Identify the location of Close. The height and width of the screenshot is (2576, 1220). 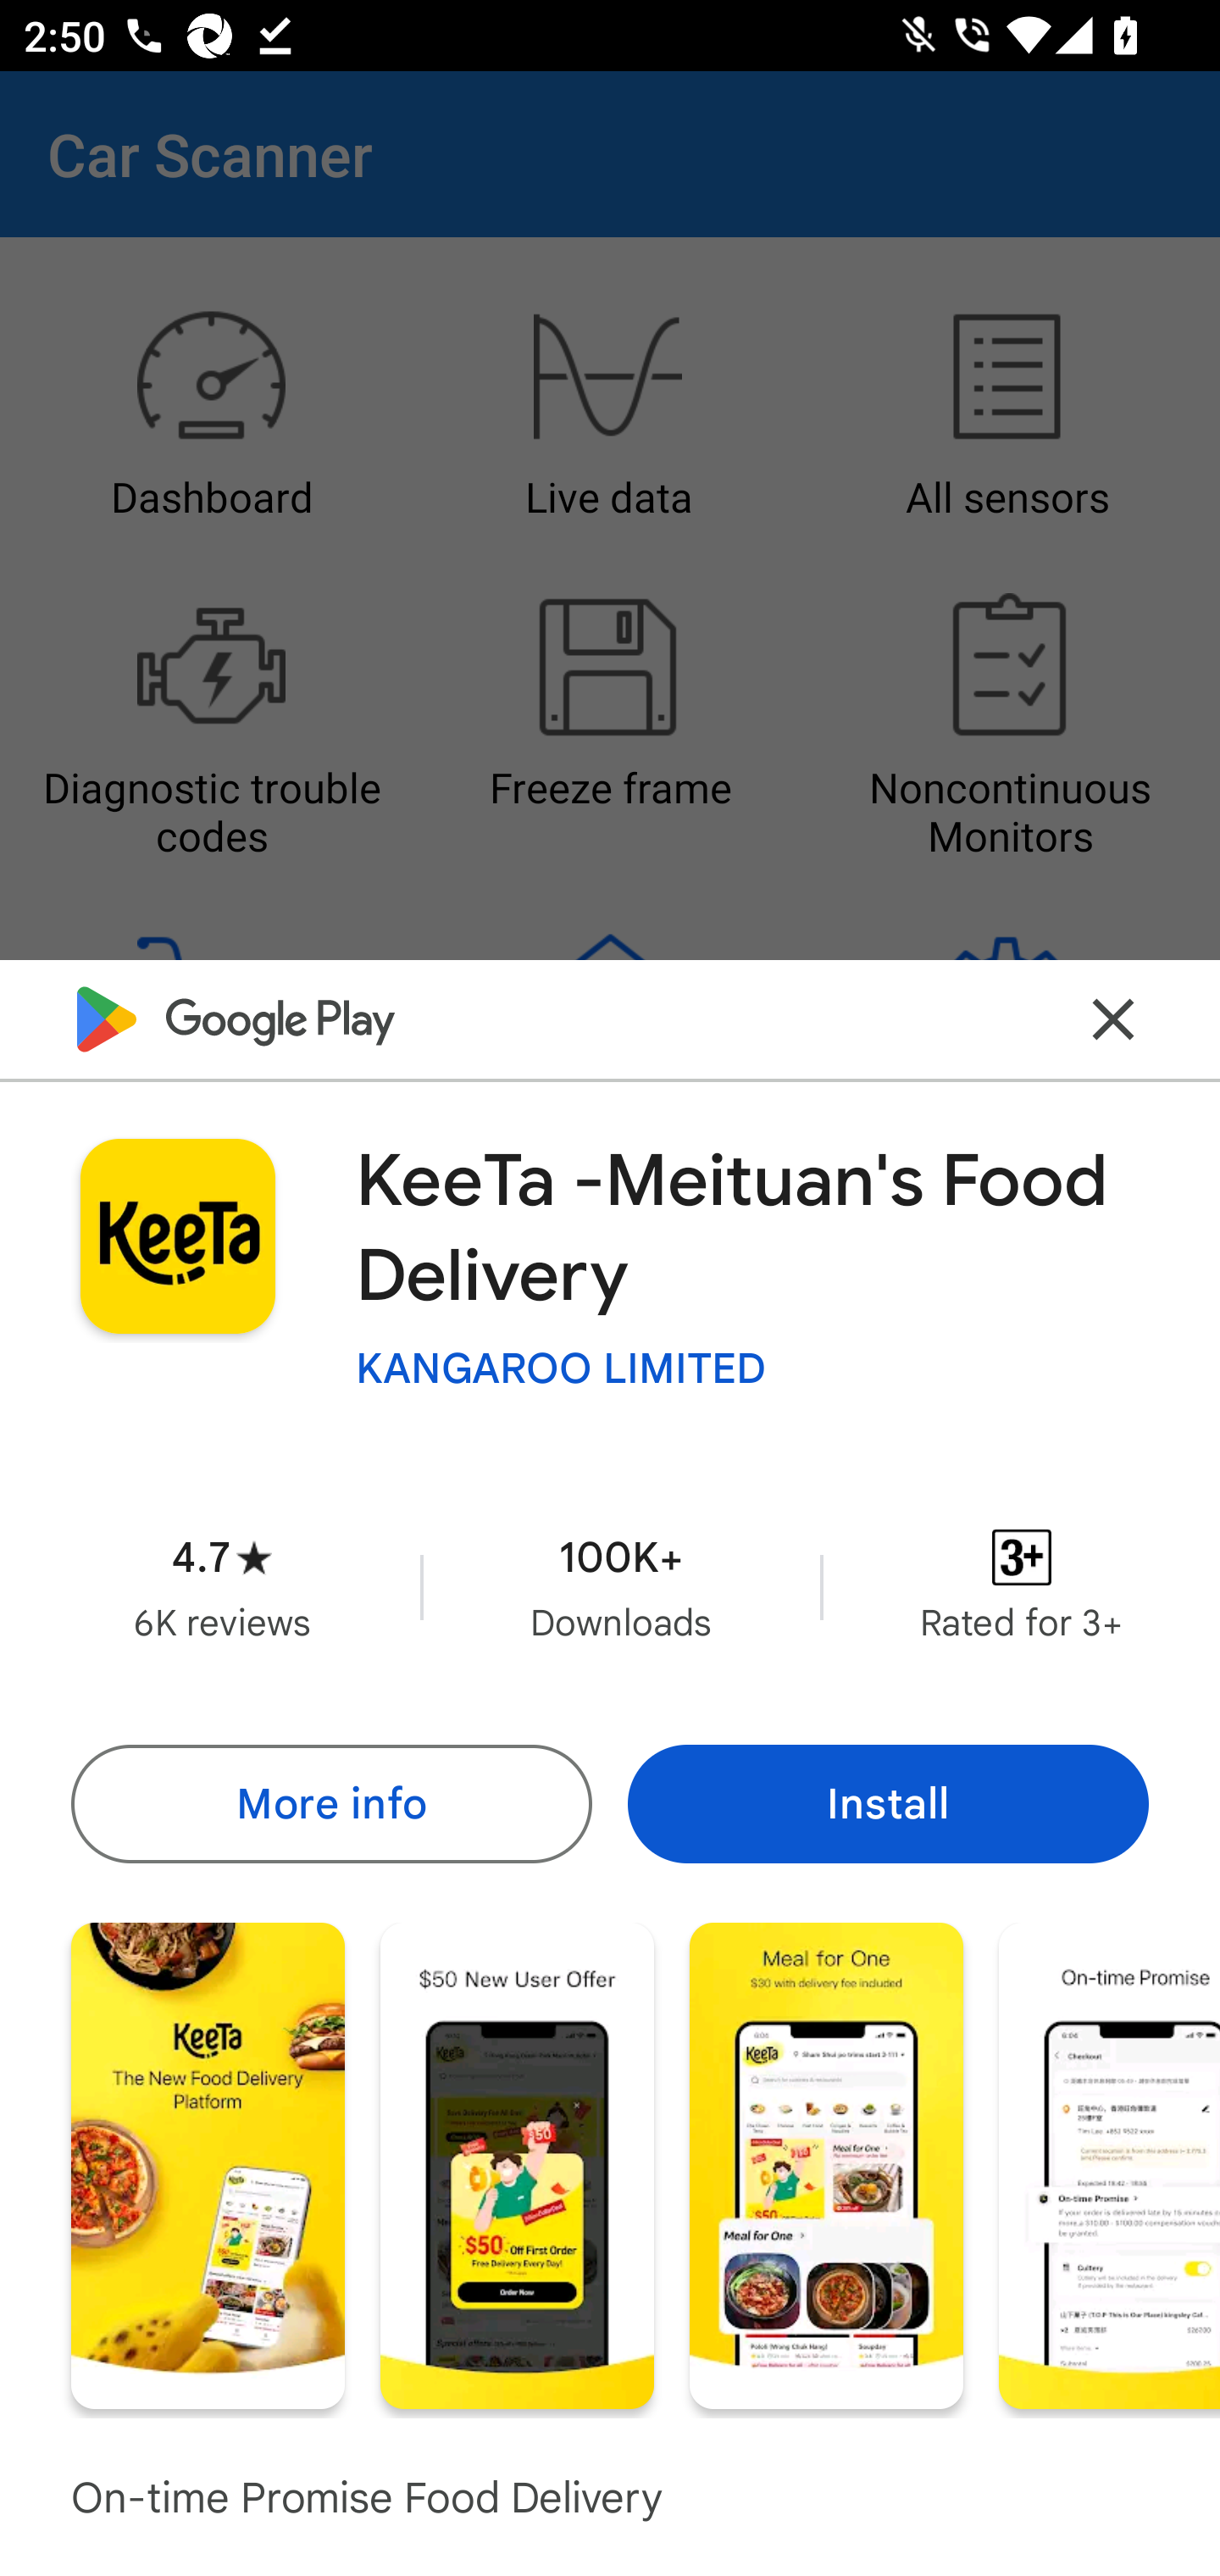
(1113, 1019).